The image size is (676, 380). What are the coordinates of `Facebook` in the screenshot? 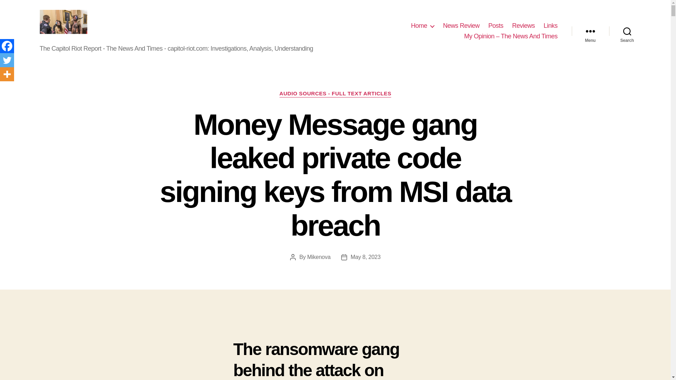 It's located at (7, 46).